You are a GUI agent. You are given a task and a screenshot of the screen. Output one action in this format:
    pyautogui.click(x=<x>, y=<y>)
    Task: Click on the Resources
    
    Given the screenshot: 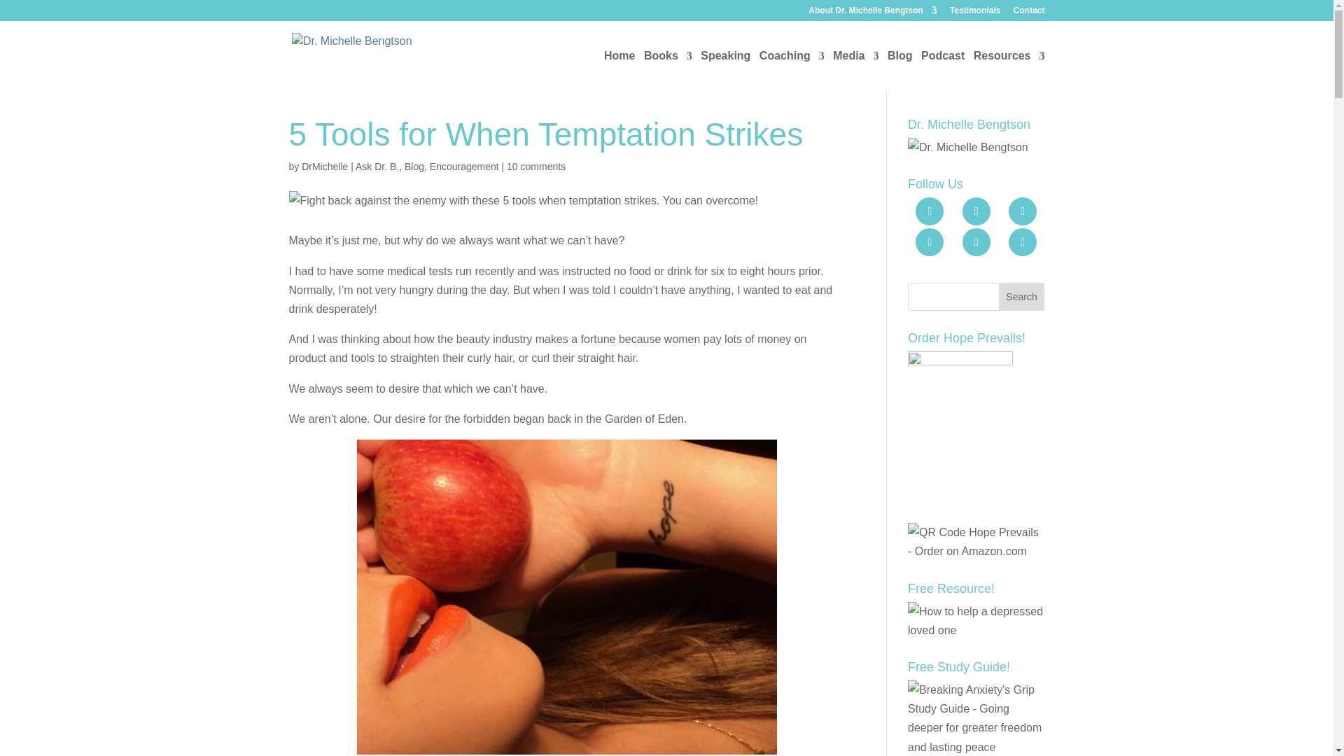 What is the action you would take?
    pyautogui.click(x=1009, y=71)
    